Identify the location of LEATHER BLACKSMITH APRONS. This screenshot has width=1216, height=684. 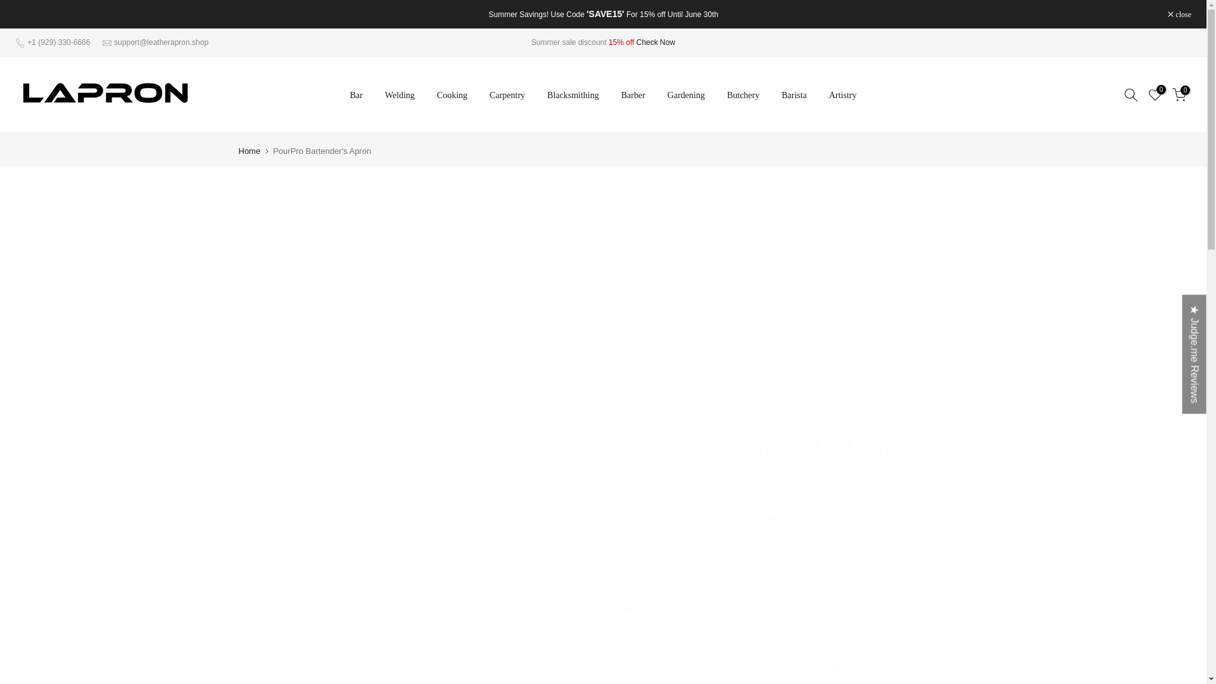
(655, 42).